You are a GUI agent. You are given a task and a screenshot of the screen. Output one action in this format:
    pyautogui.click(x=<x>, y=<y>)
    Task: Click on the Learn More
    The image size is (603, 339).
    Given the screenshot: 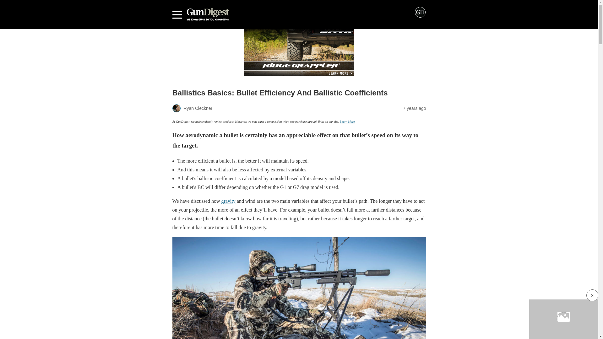 What is the action you would take?
    pyautogui.click(x=347, y=122)
    